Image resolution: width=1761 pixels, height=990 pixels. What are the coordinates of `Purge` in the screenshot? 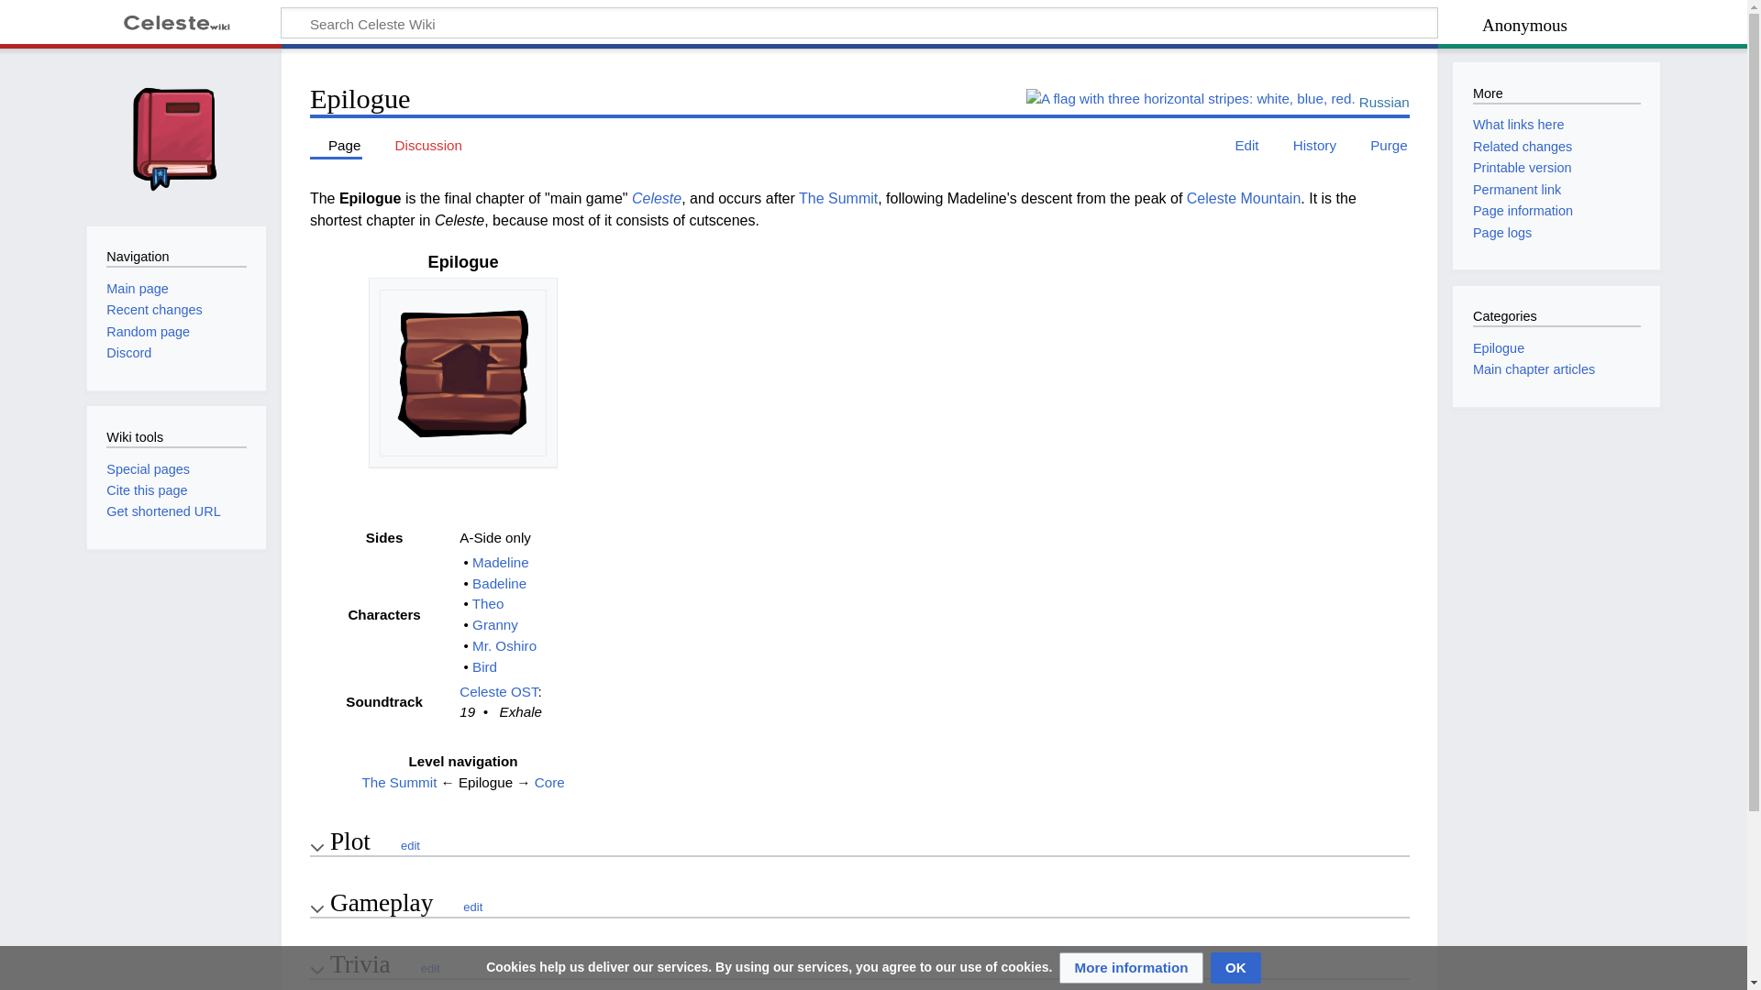 It's located at (1381, 145).